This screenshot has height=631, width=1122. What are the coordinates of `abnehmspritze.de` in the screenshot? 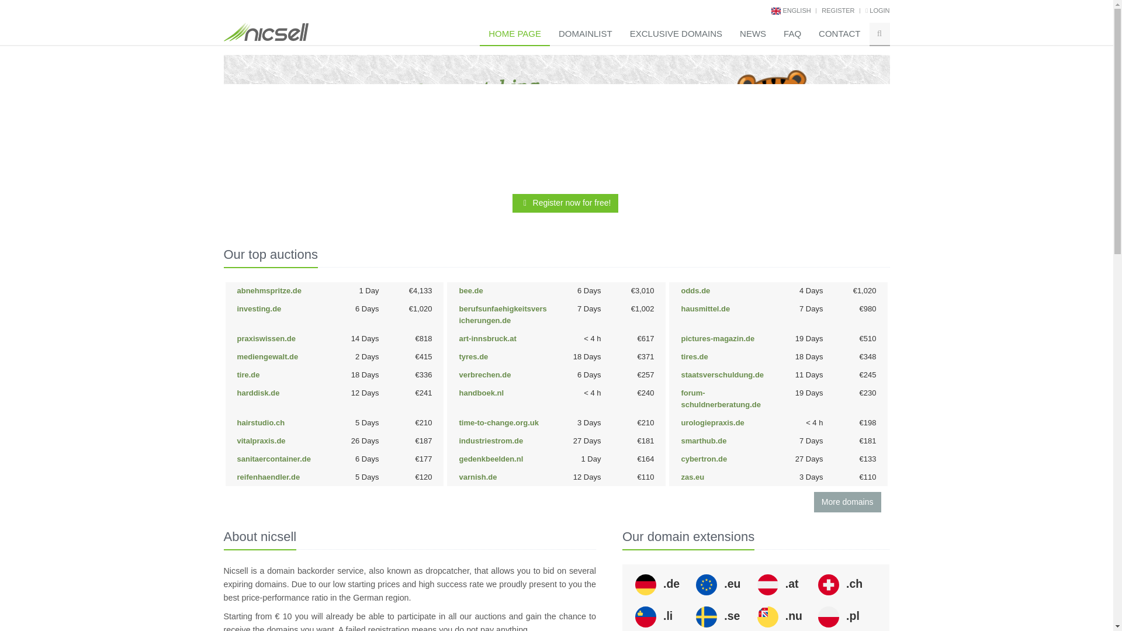 It's located at (269, 291).